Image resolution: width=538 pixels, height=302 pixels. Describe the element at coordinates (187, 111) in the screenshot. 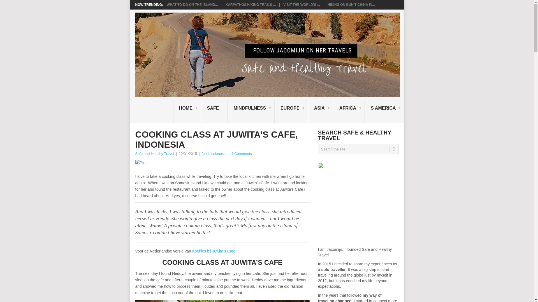

I see `HOME` at that location.